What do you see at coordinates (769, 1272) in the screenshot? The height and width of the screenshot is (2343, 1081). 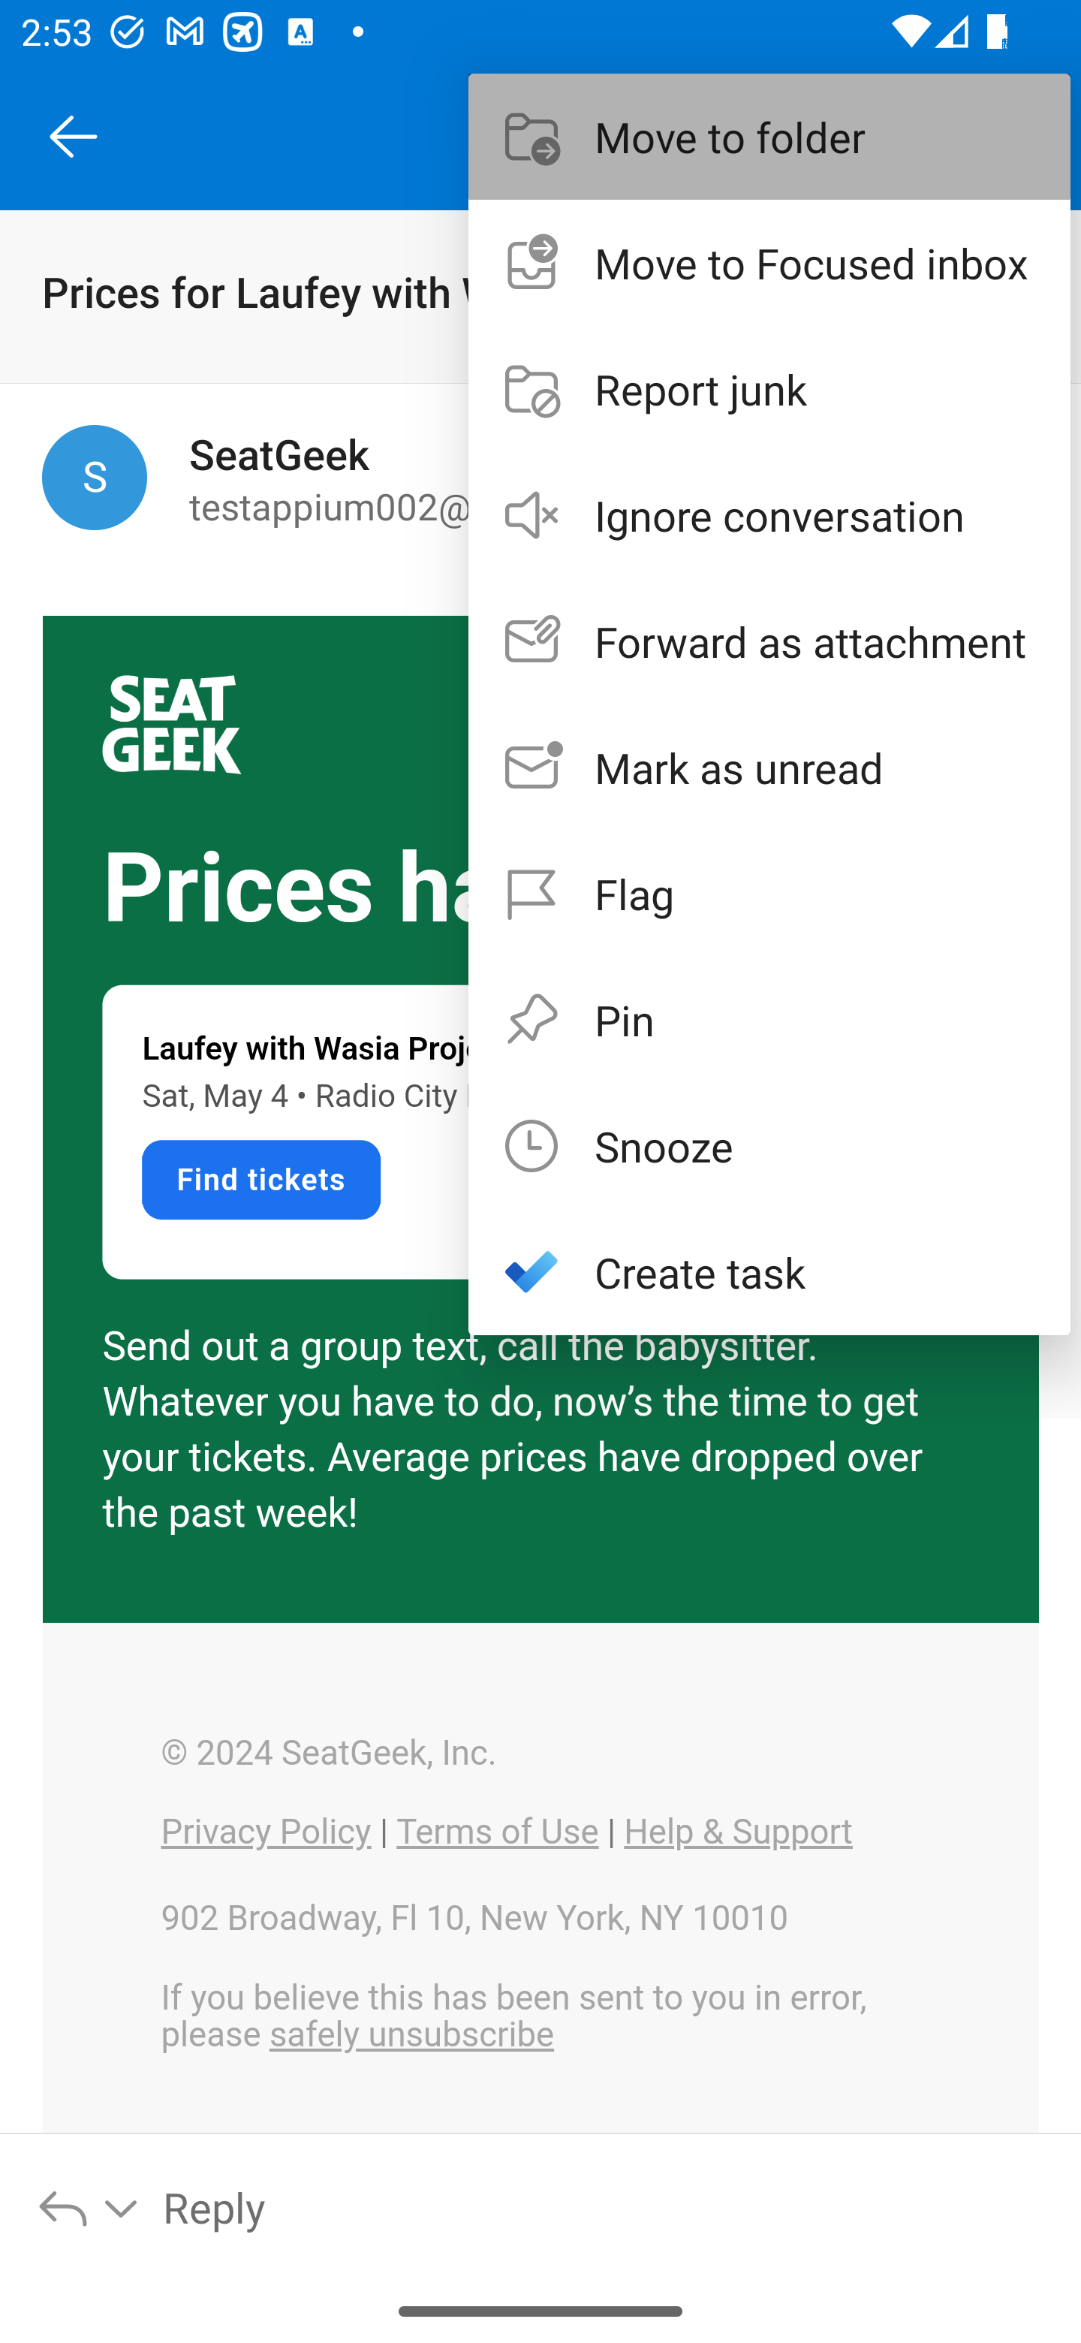 I see `Create task` at bounding box center [769, 1272].